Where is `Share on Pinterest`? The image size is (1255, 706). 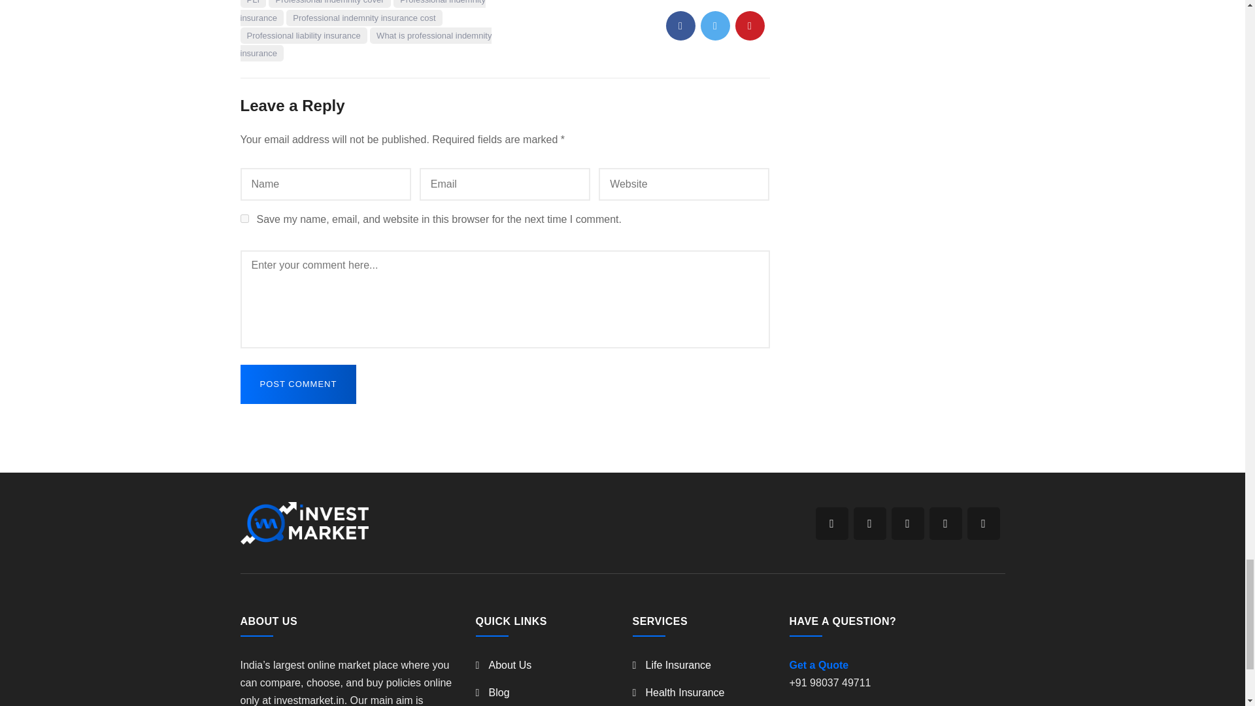
Share on Pinterest is located at coordinates (749, 25).